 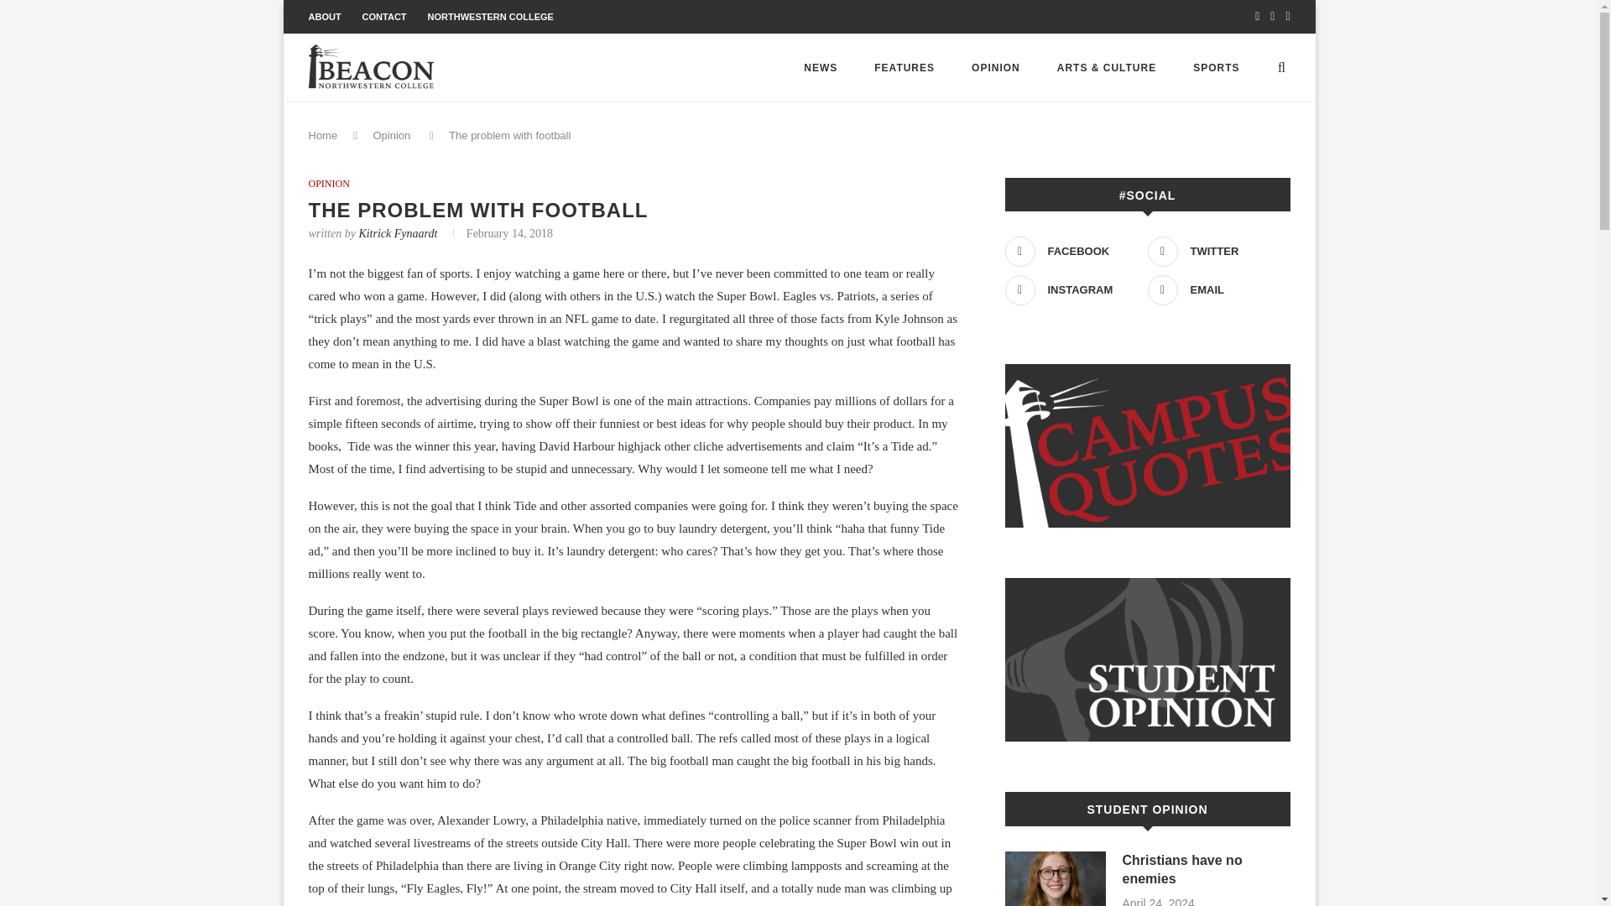 What do you see at coordinates (384, 17) in the screenshot?
I see `CONTACT` at bounding box center [384, 17].